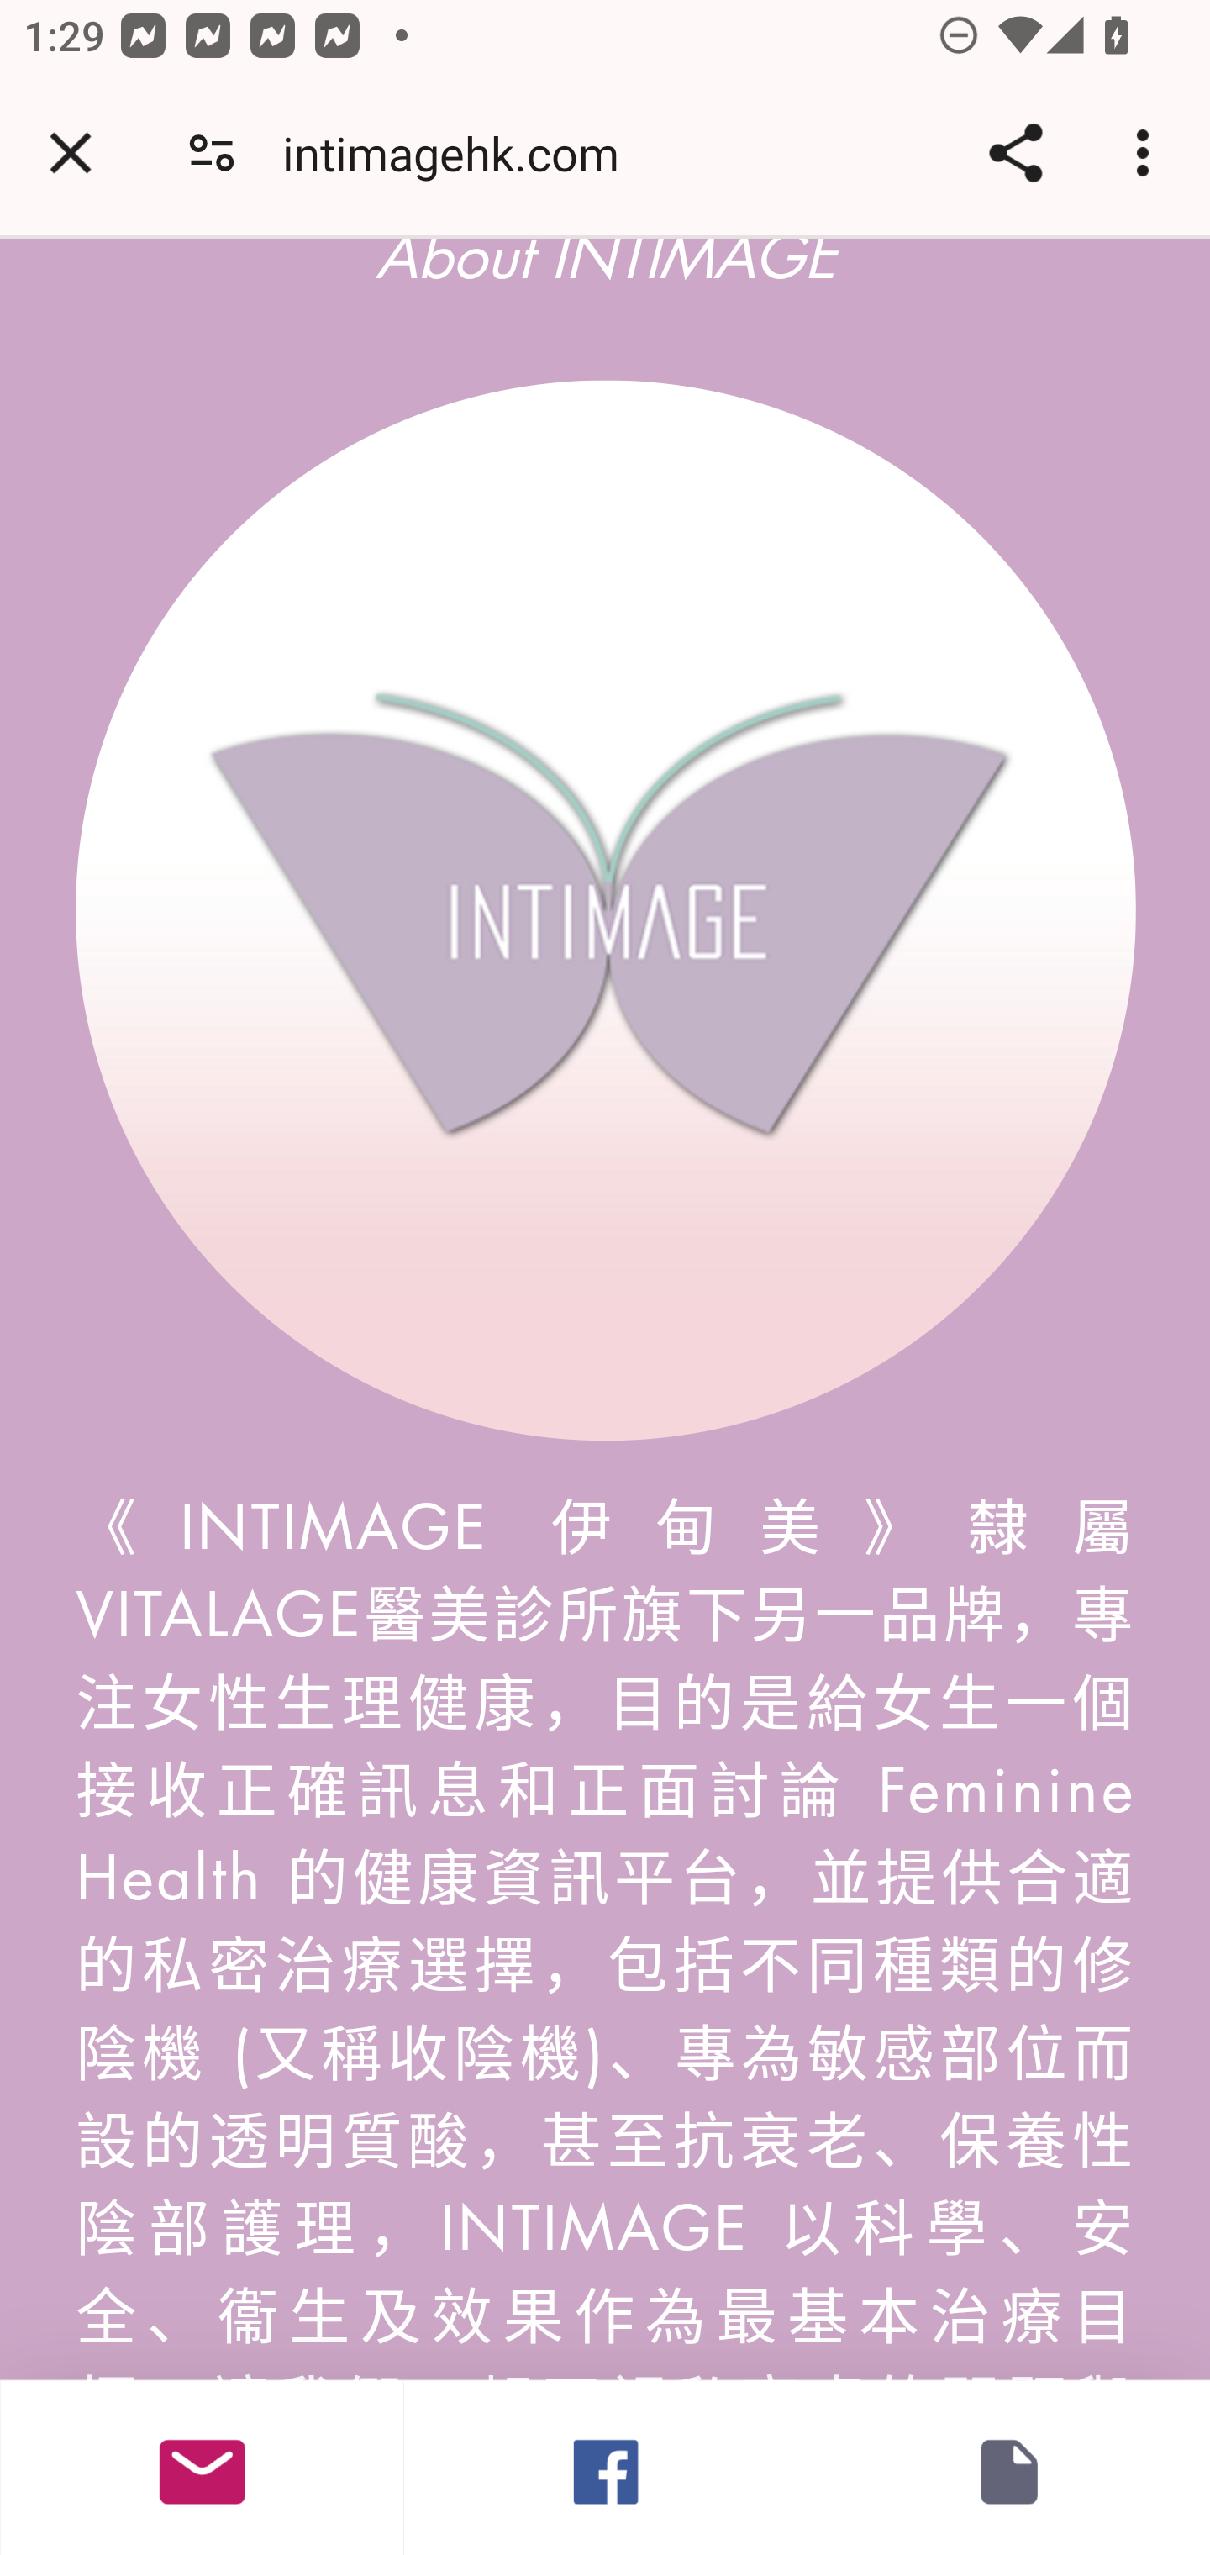  I want to click on Share, so click(1015, 153).